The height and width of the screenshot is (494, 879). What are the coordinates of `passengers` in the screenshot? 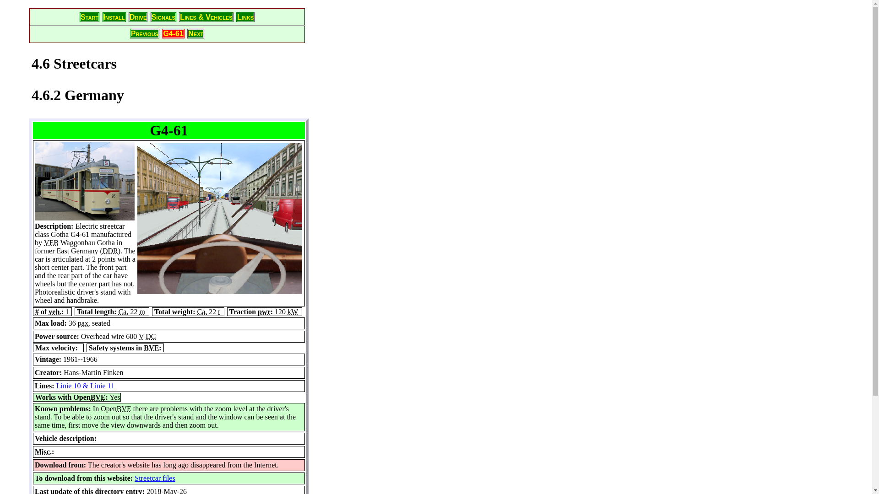 It's located at (84, 323).